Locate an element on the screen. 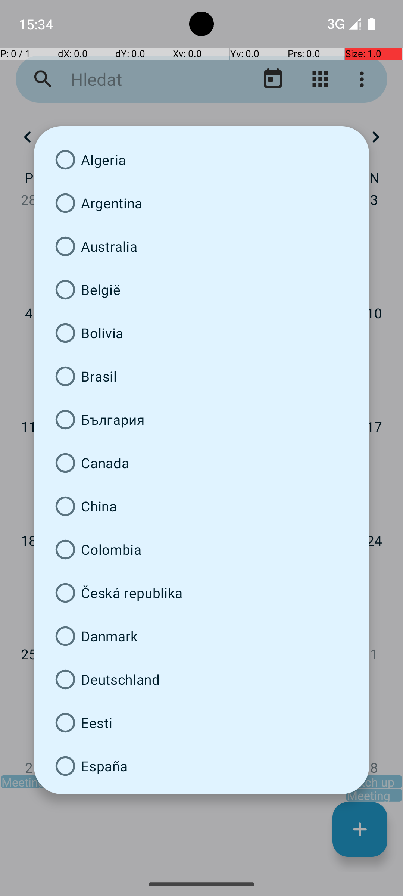 This screenshot has height=896, width=403. Australia is located at coordinates (201, 246).